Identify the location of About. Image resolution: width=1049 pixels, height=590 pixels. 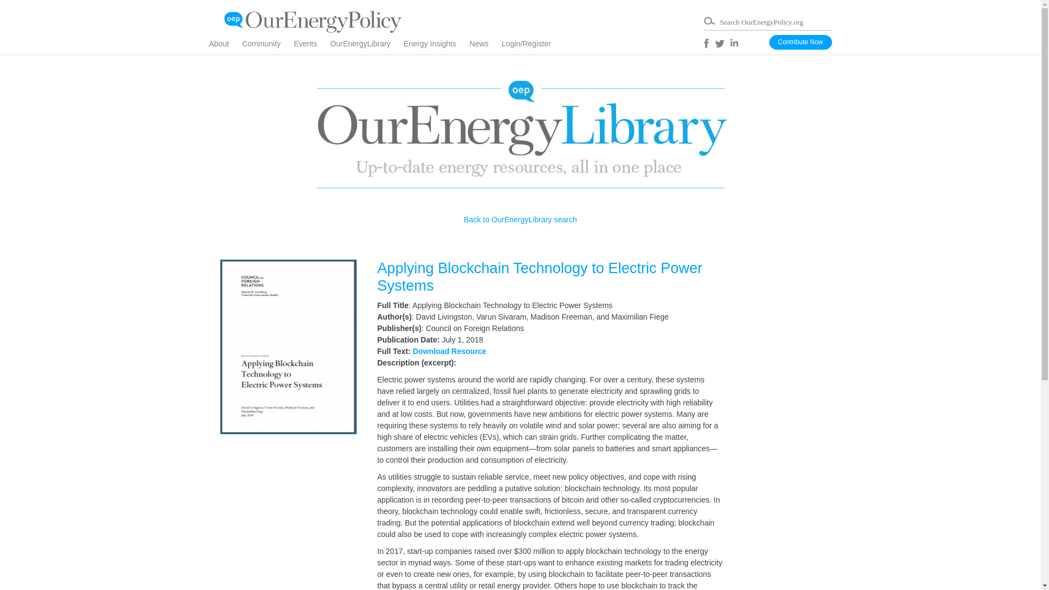
(224, 47).